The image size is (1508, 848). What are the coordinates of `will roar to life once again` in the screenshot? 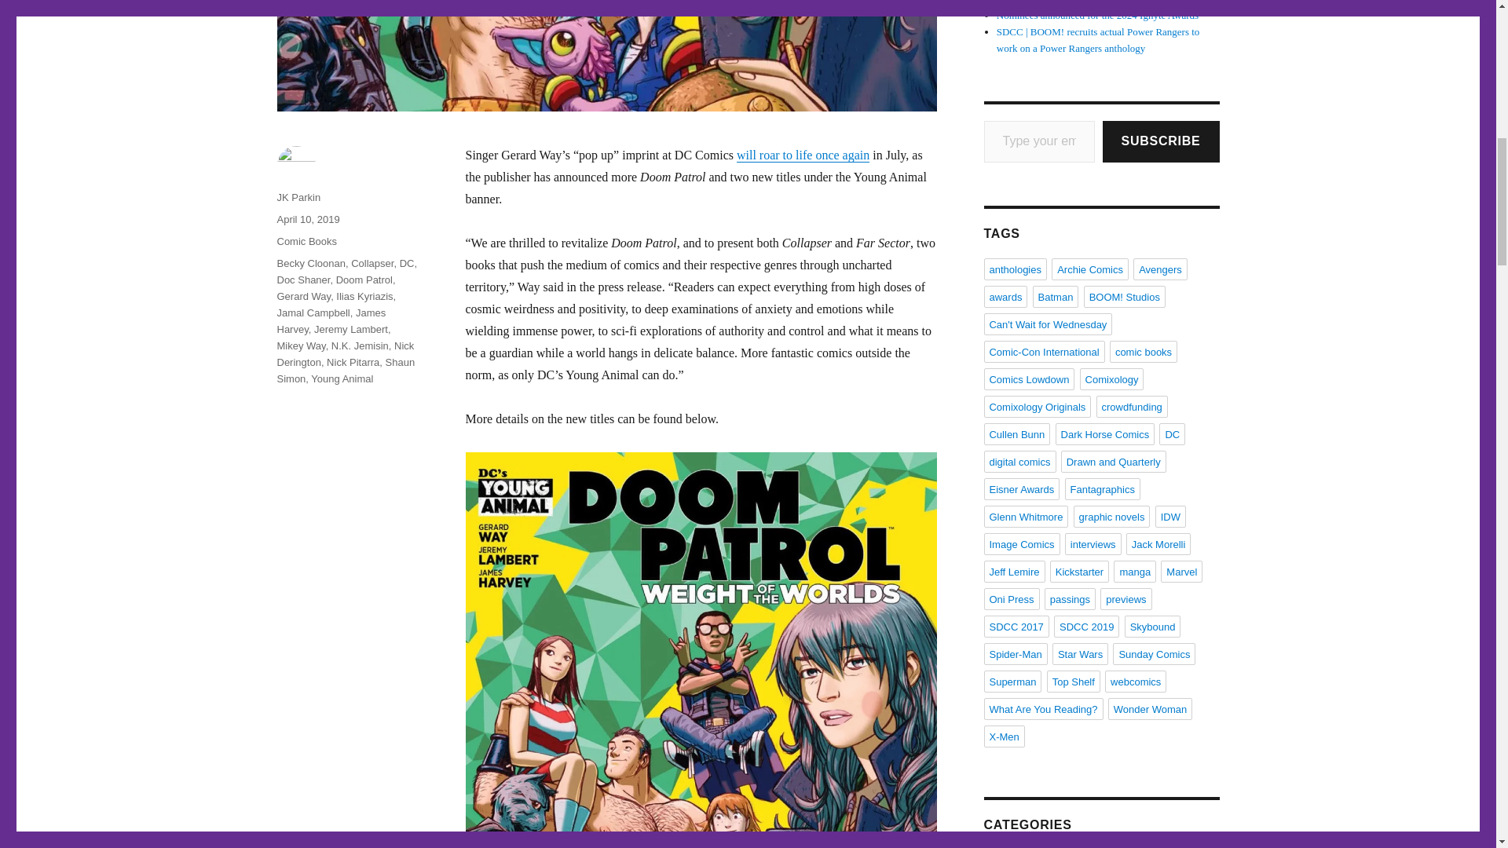 It's located at (803, 155).